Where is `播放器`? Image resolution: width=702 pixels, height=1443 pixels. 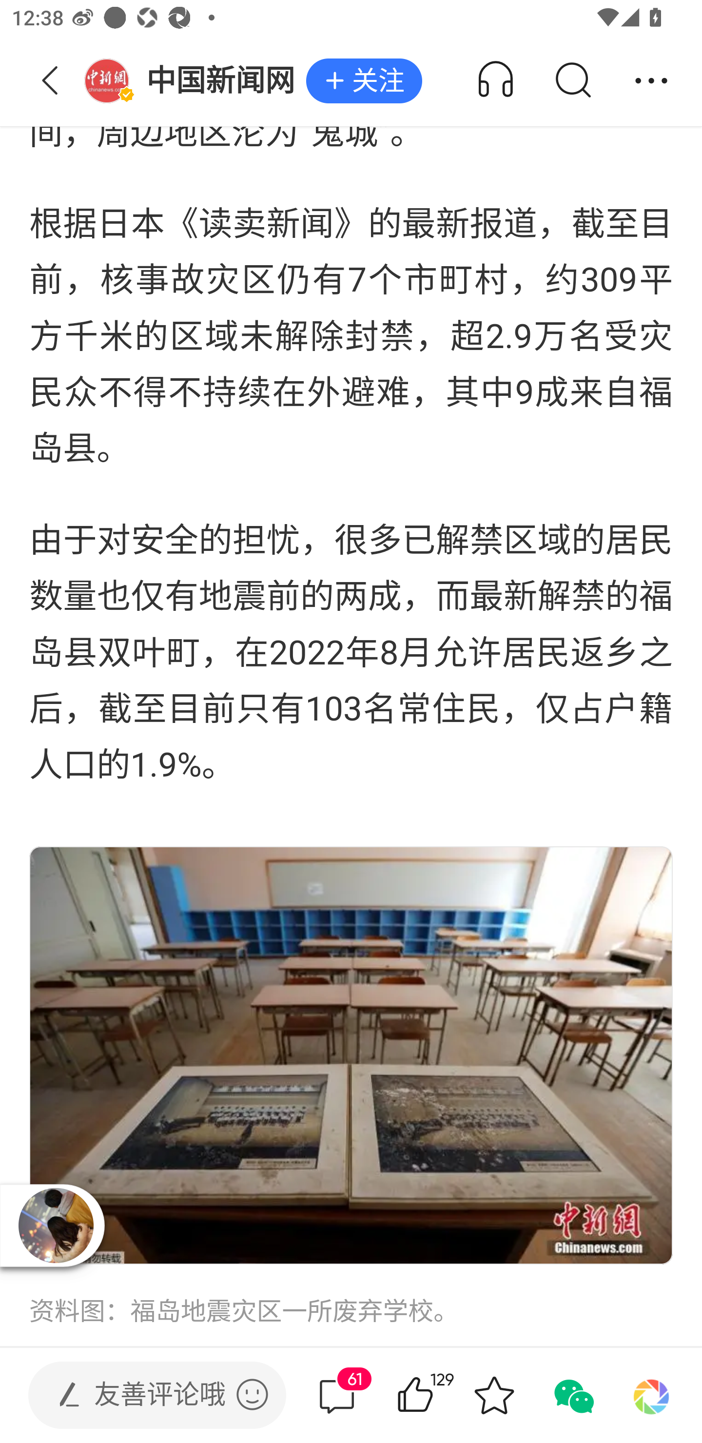
播放器 is located at coordinates (56, 1226).